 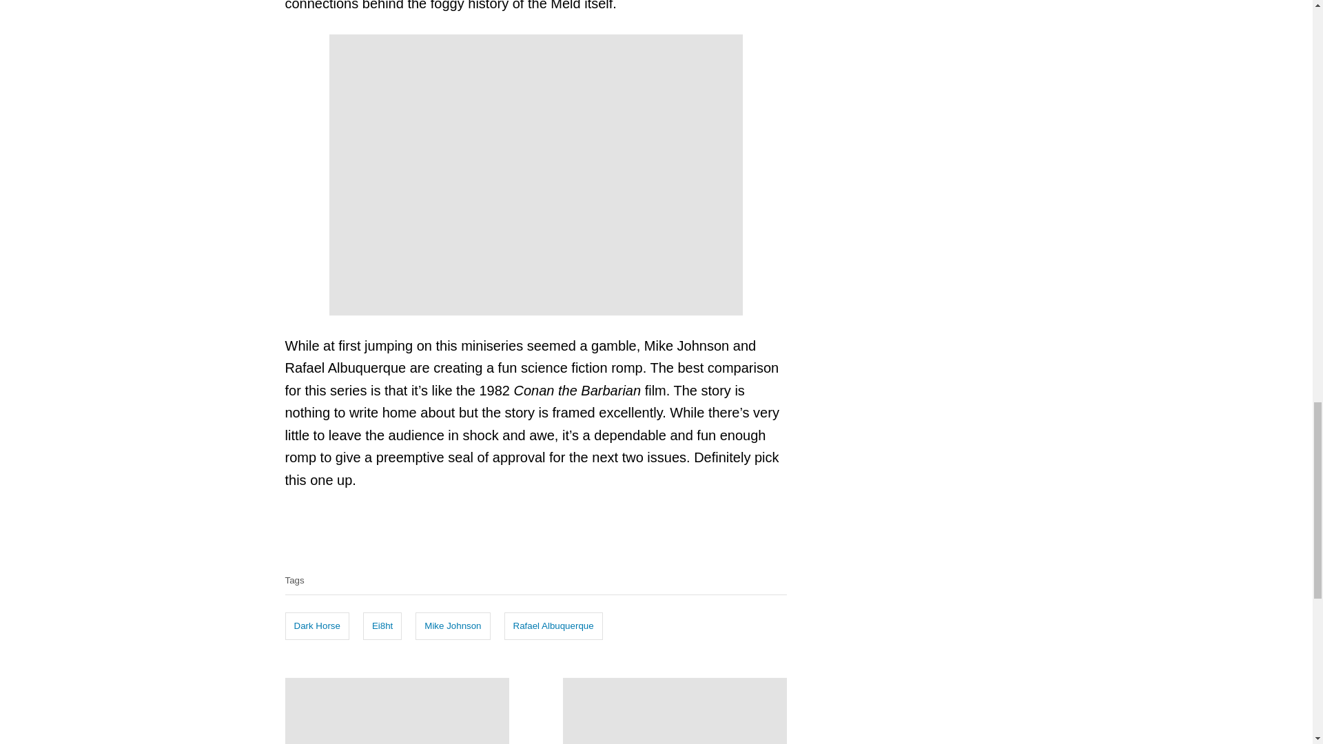 I want to click on Mike Johnson, so click(x=452, y=626).